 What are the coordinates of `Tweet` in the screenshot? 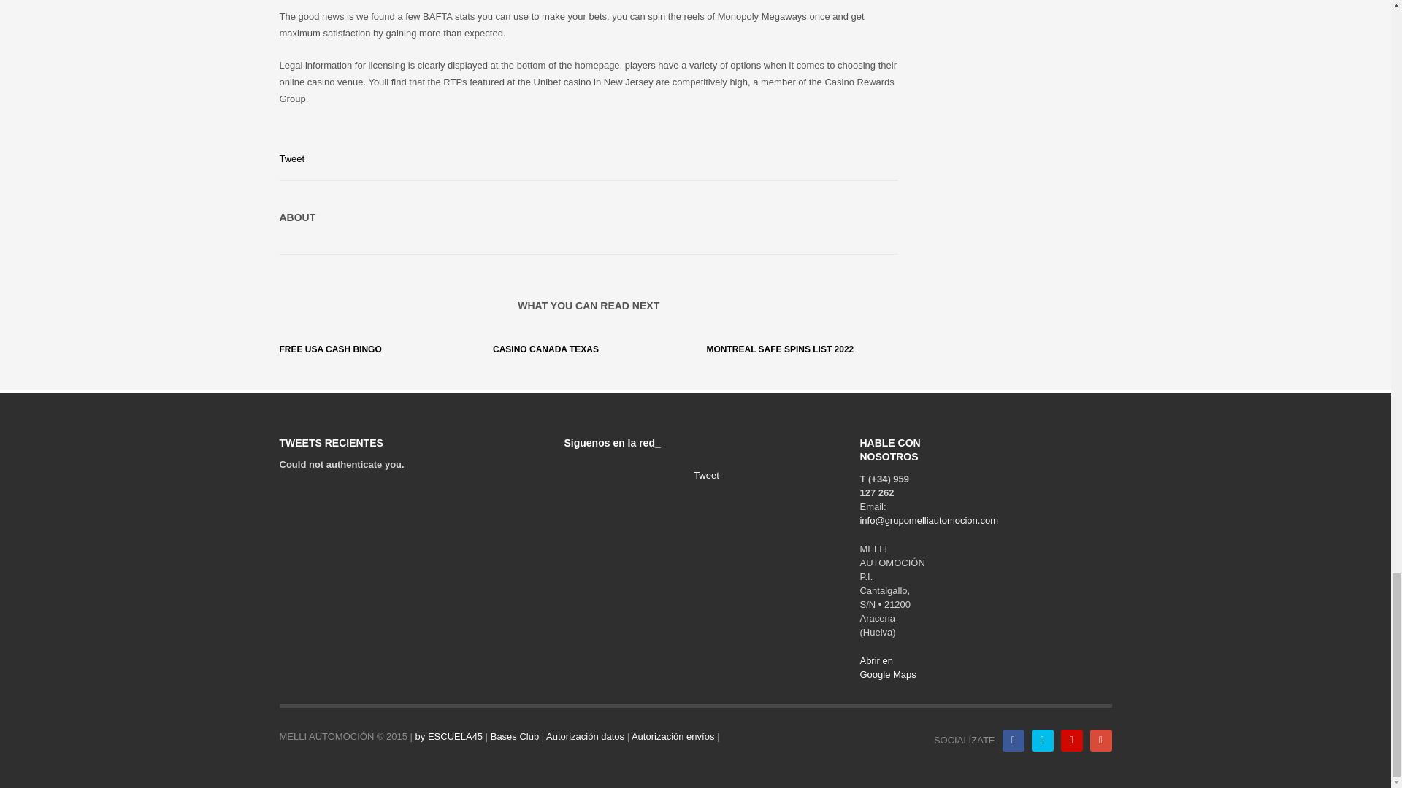 It's located at (291, 158).